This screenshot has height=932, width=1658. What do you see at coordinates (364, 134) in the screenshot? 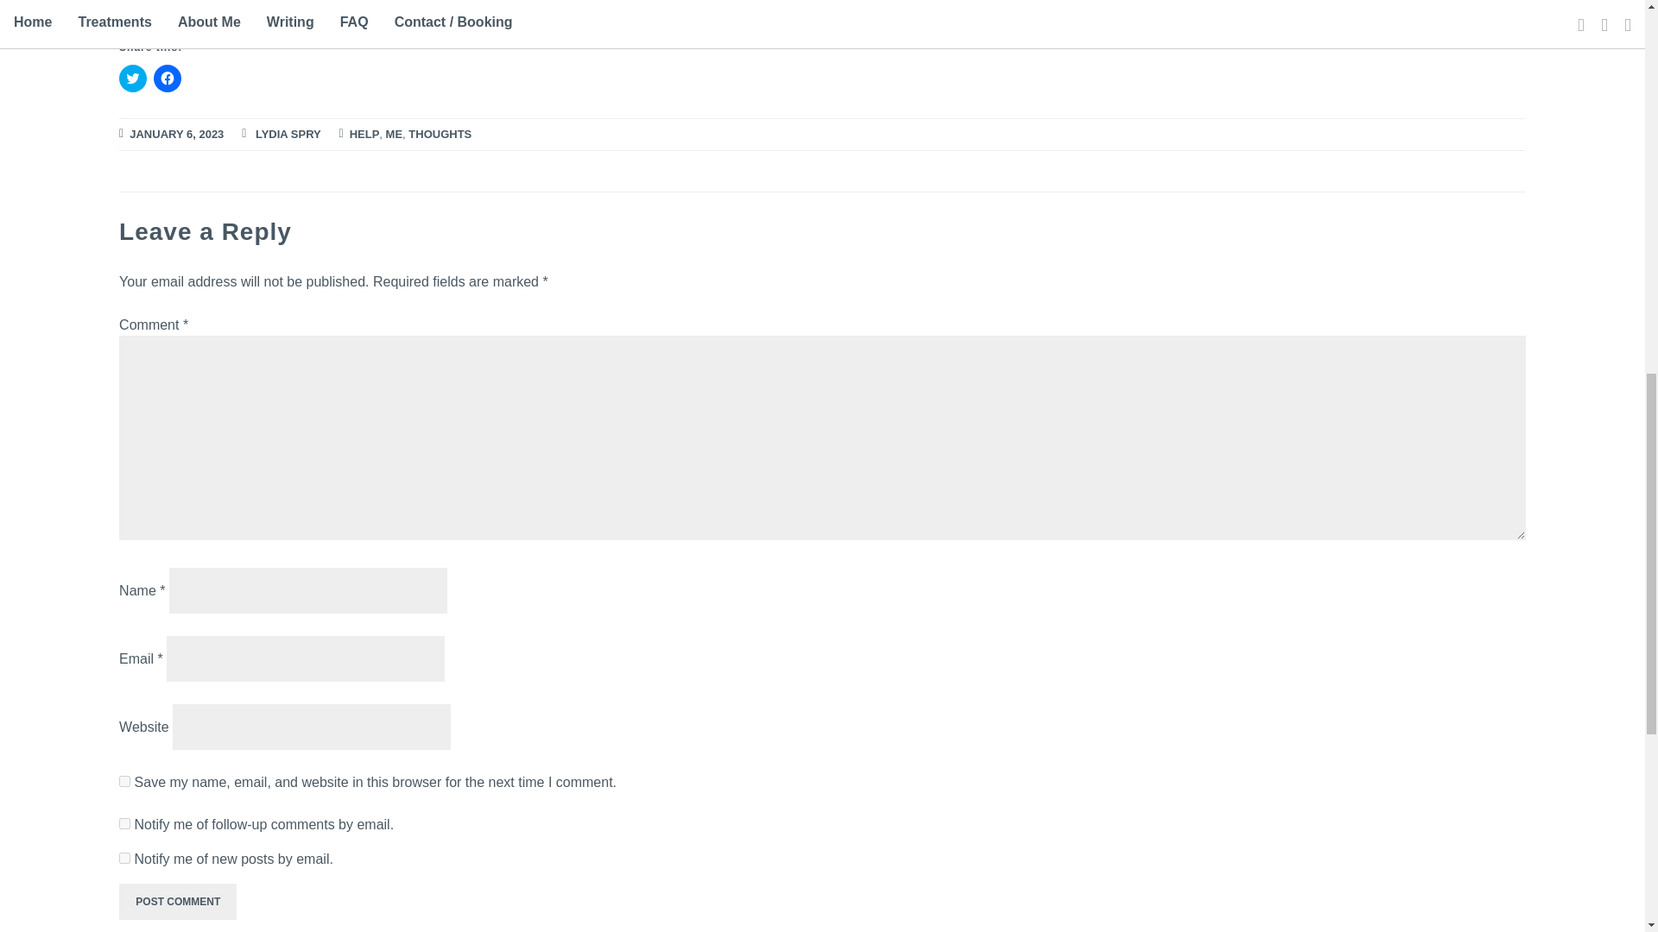
I see `HELP` at bounding box center [364, 134].